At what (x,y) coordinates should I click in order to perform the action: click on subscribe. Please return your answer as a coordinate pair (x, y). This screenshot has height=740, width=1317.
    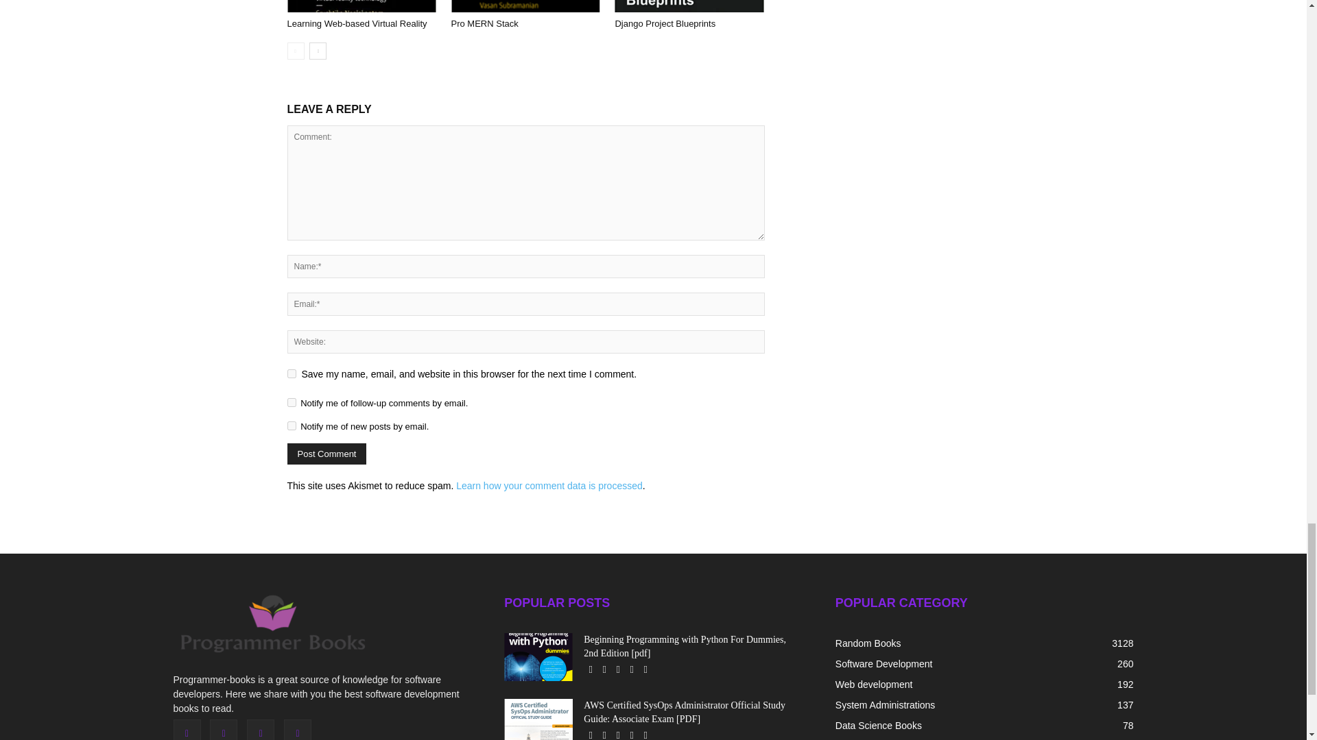
    Looking at the image, I should click on (291, 425).